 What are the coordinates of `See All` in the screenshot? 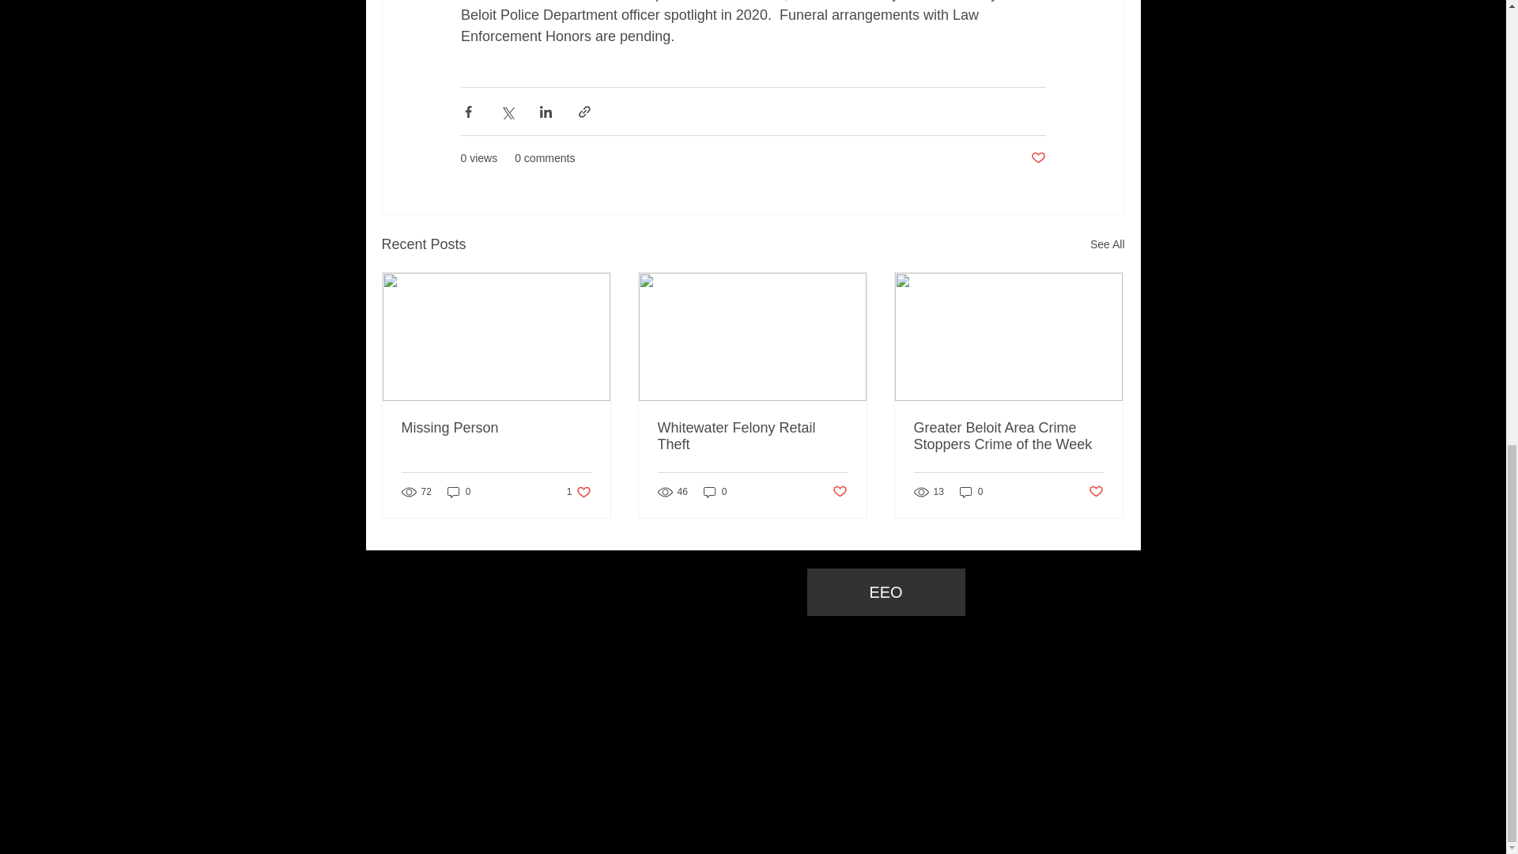 It's located at (1107, 244).